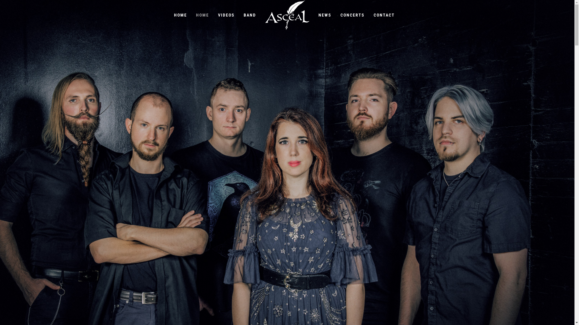 The image size is (579, 325). I want to click on NEWS, so click(325, 15).